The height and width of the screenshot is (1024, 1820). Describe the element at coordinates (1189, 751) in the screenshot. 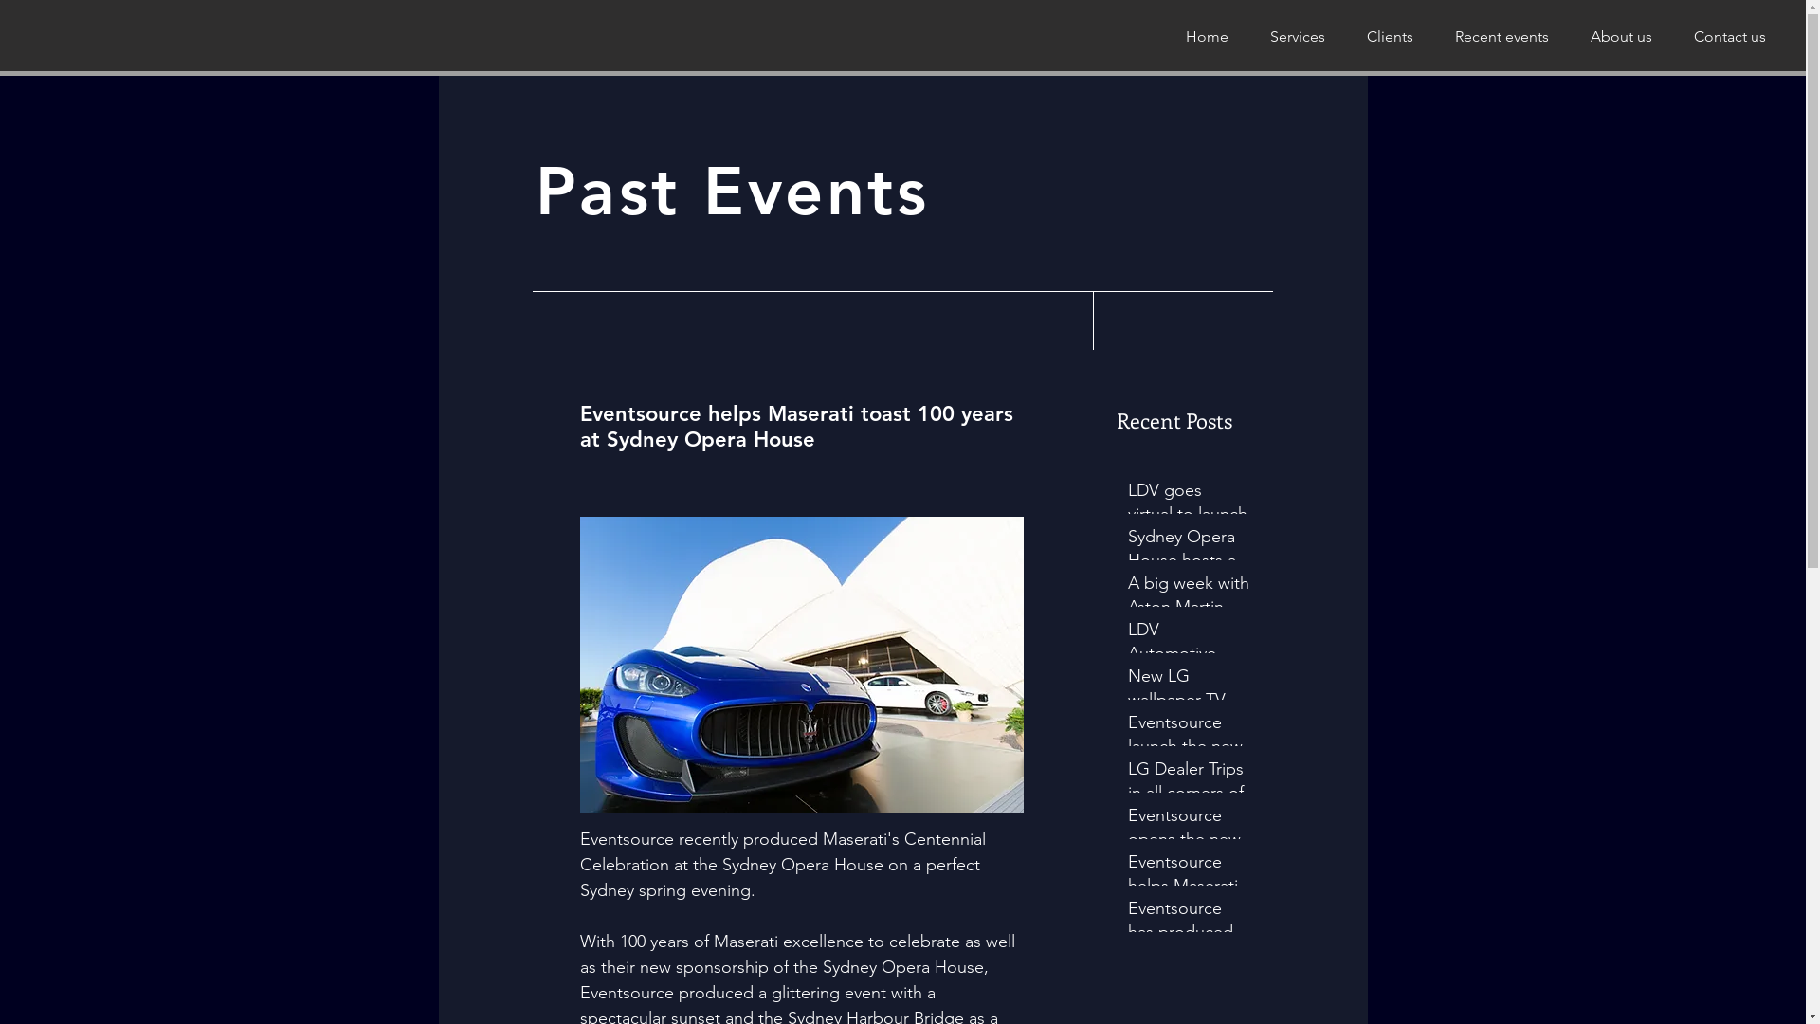

I see `Eventsource launch the new Maserati Levante SUV in Australia` at that location.